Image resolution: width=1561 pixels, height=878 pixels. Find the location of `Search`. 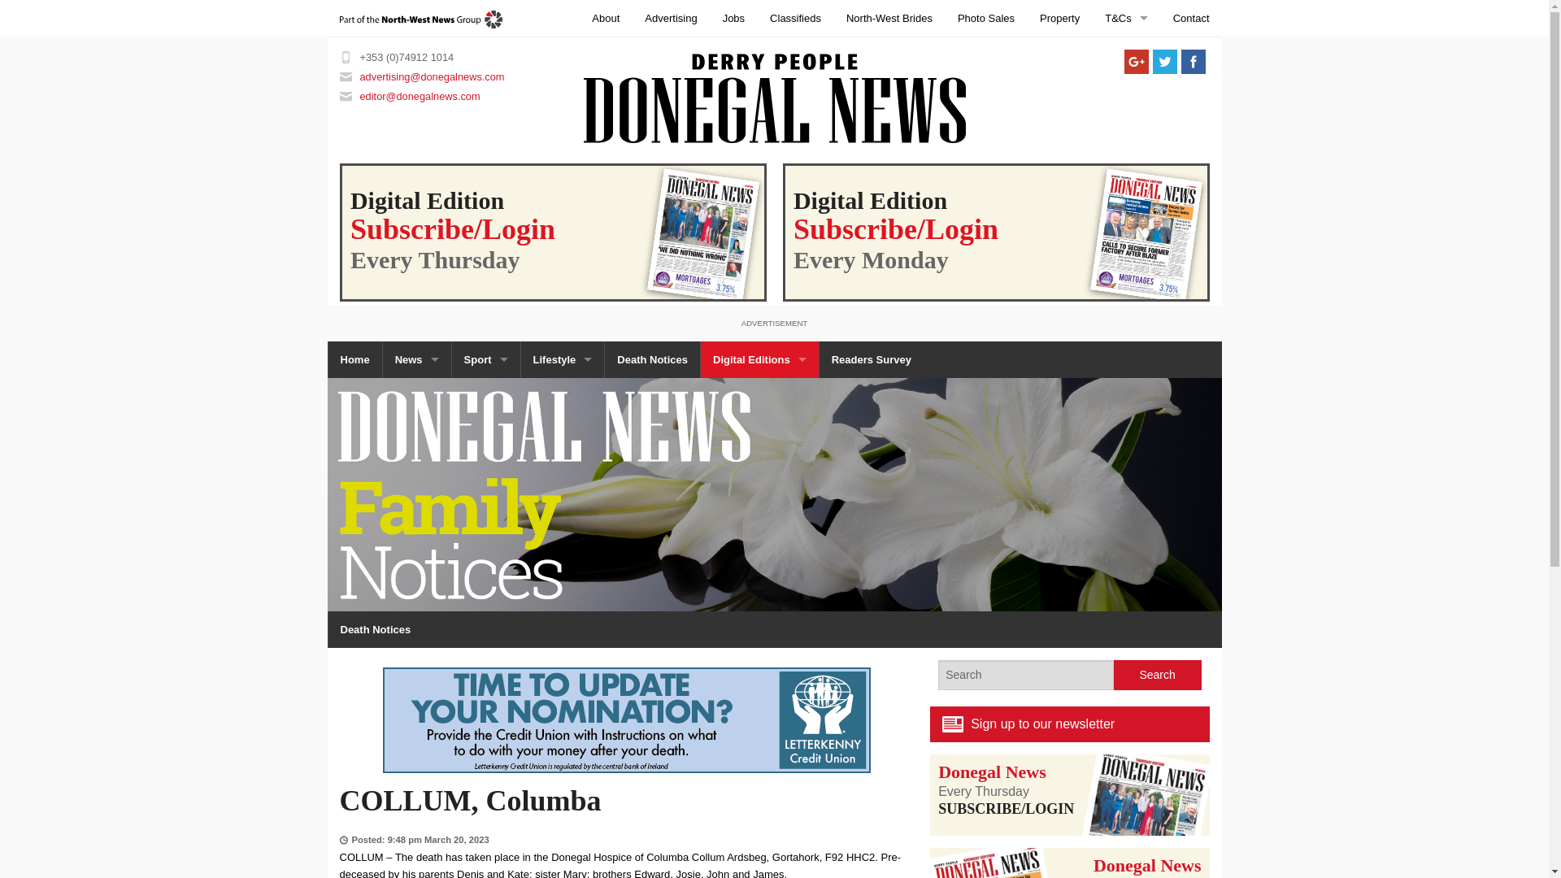

Search is located at coordinates (1158, 675).